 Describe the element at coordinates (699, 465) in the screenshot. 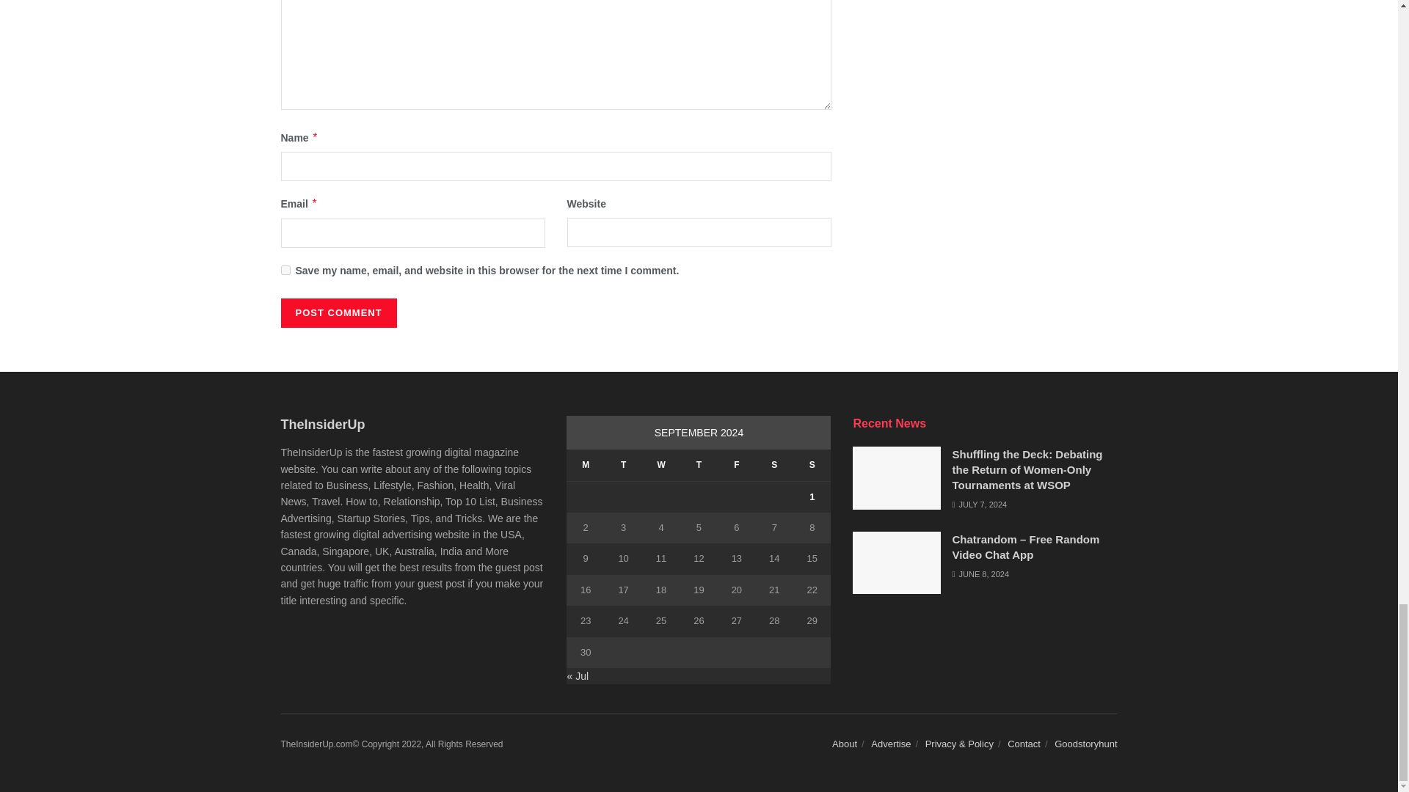

I see `Thursday` at that location.